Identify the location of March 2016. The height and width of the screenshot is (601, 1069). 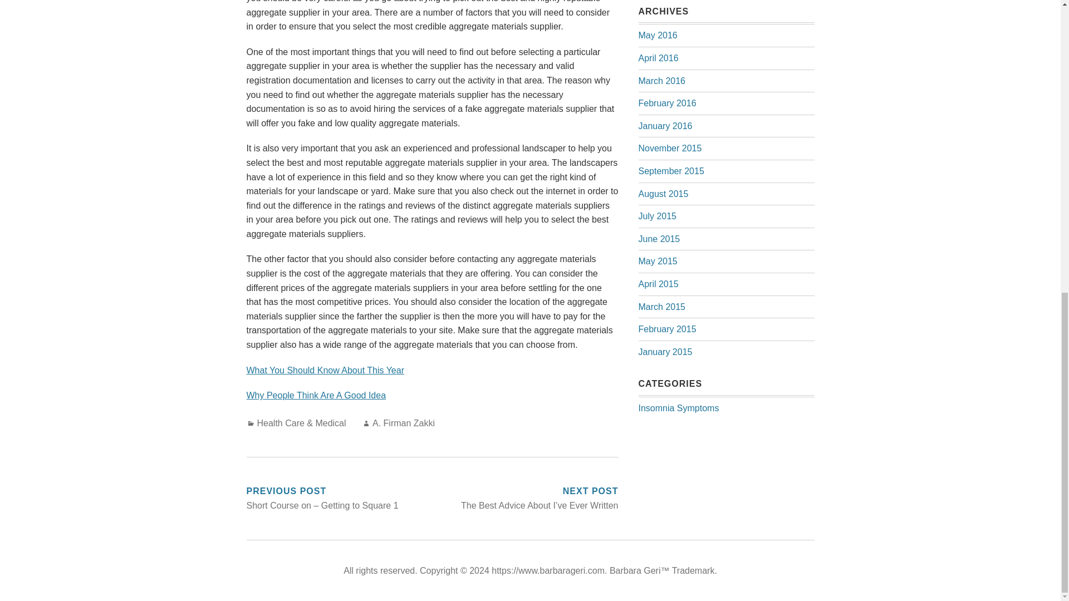
(661, 81).